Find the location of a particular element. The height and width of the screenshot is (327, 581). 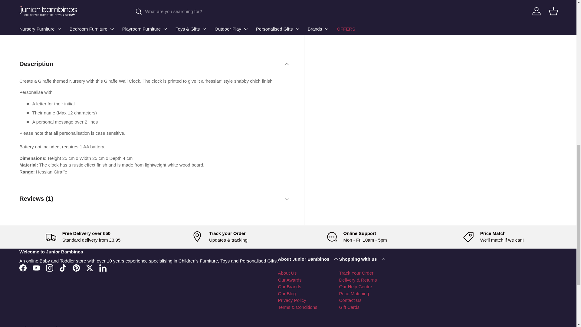

Junior Bambinos on Instagram is located at coordinates (50, 268).